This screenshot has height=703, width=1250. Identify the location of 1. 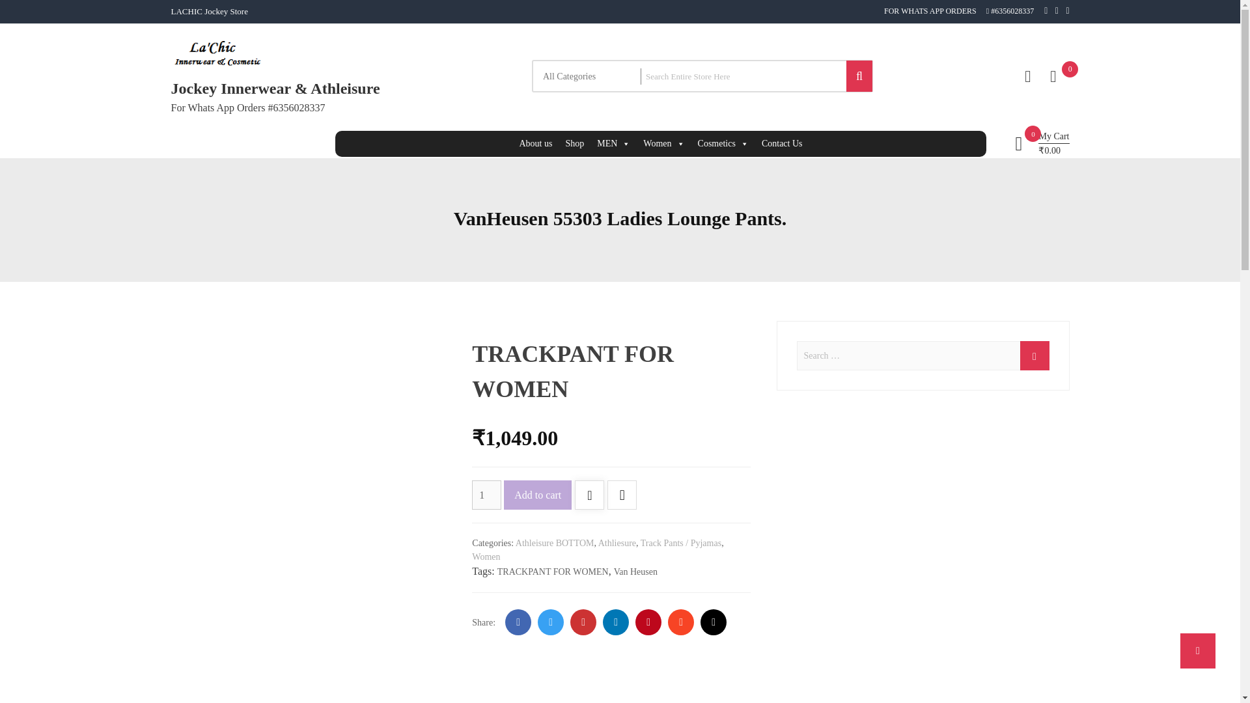
(486, 495).